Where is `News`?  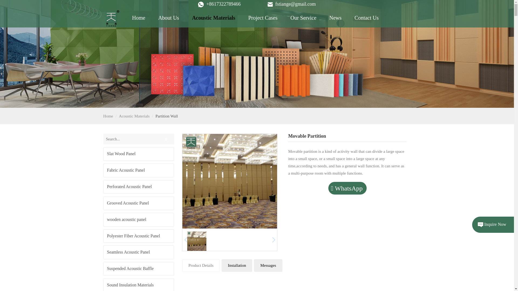 News is located at coordinates (335, 18).